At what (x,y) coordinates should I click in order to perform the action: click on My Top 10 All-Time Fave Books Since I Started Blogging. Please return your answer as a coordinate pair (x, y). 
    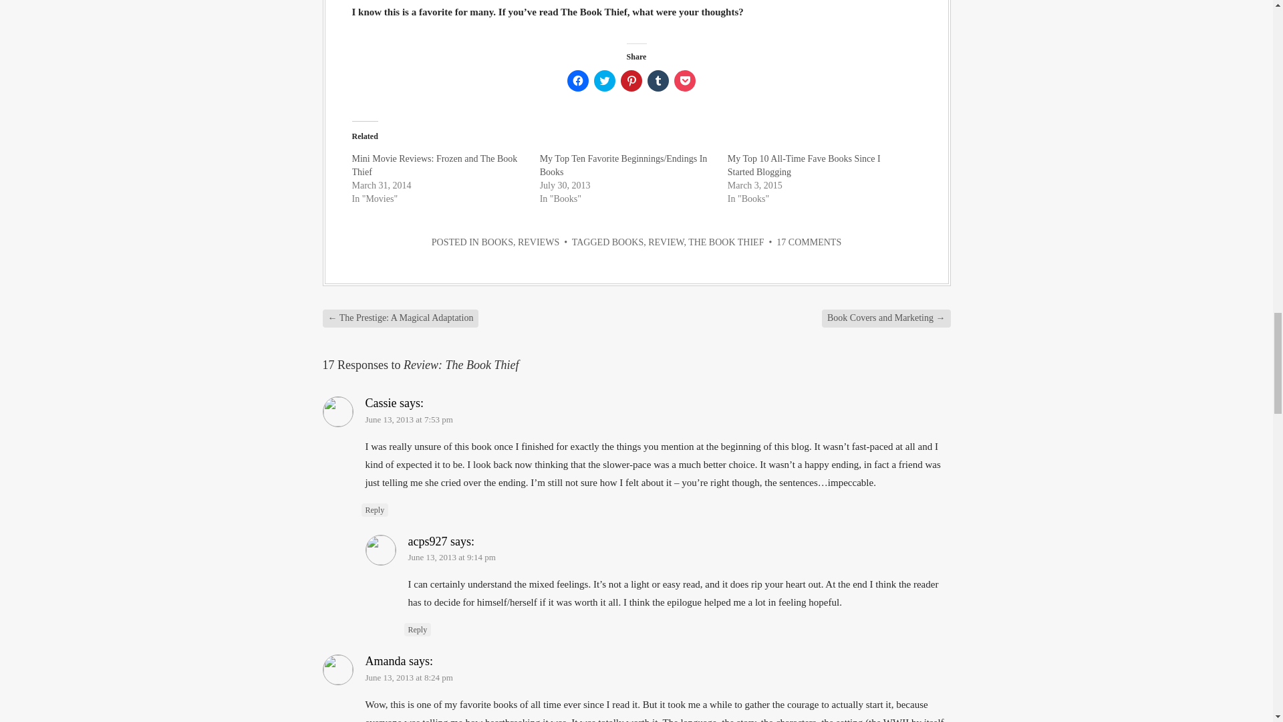
    Looking at the image, I should click on (803, 165).